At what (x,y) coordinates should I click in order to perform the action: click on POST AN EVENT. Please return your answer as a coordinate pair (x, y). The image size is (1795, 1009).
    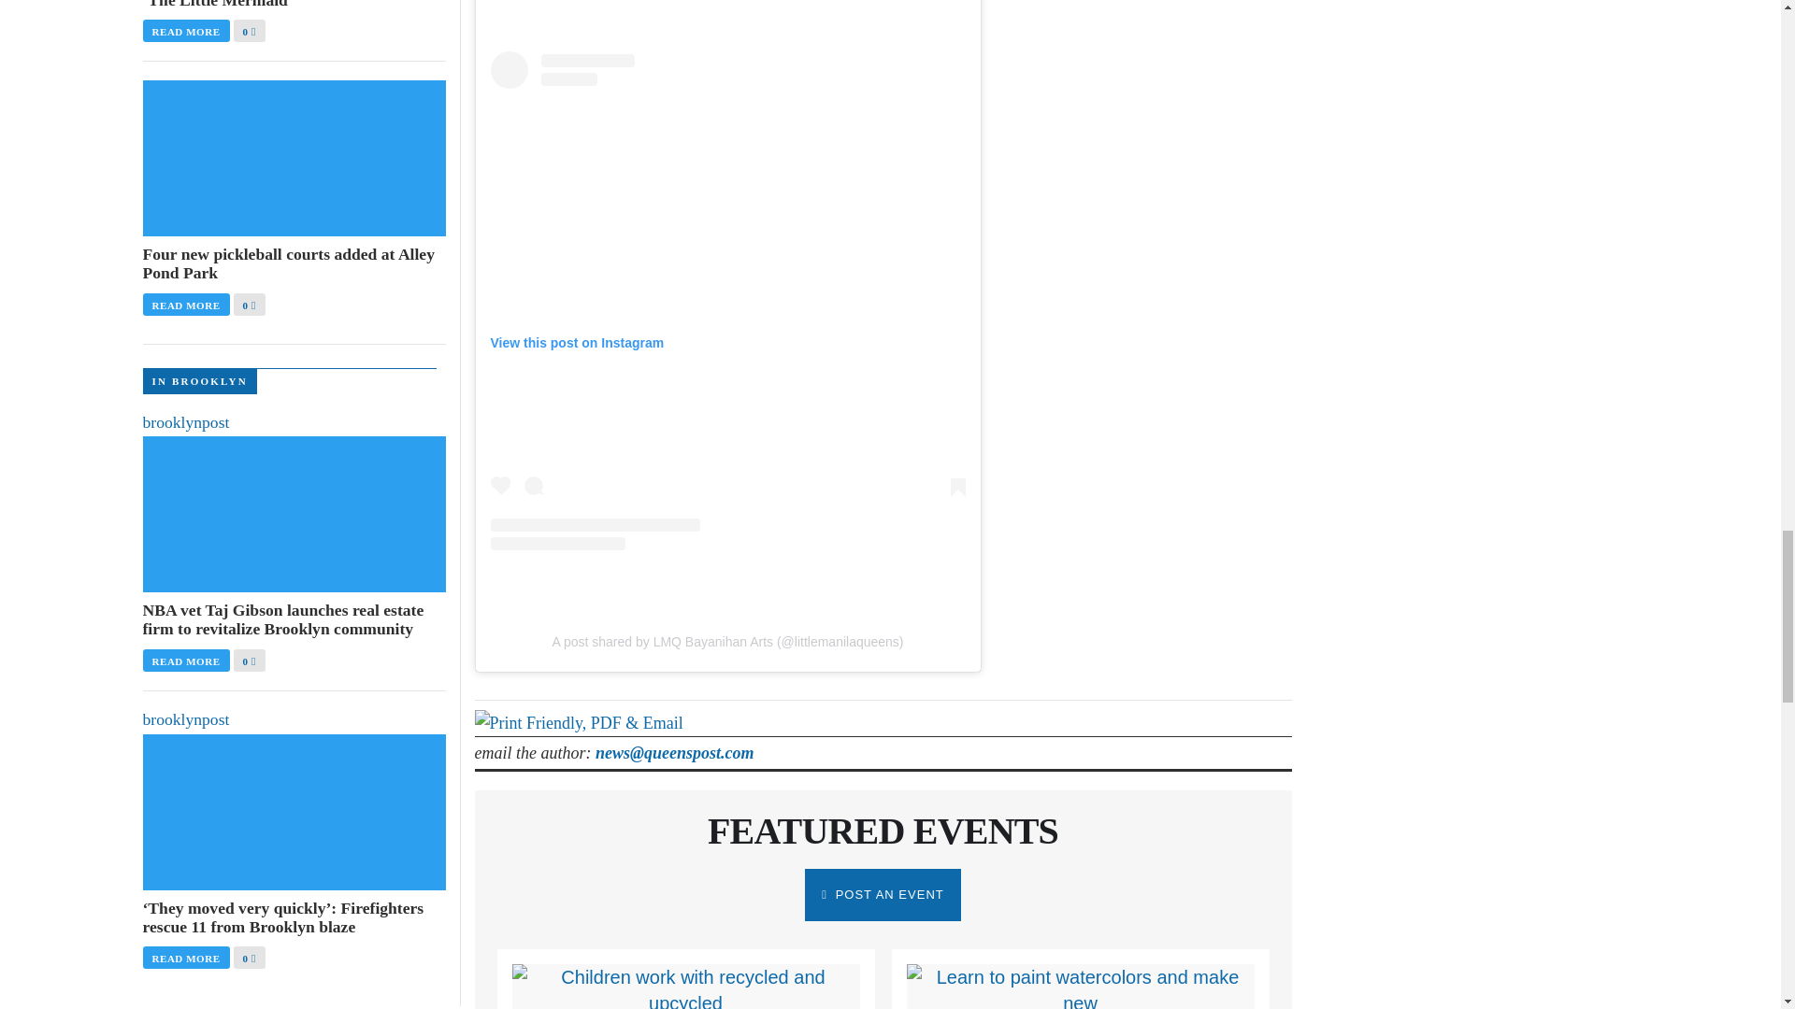
    Looking at the image, I should click on (883, 895).